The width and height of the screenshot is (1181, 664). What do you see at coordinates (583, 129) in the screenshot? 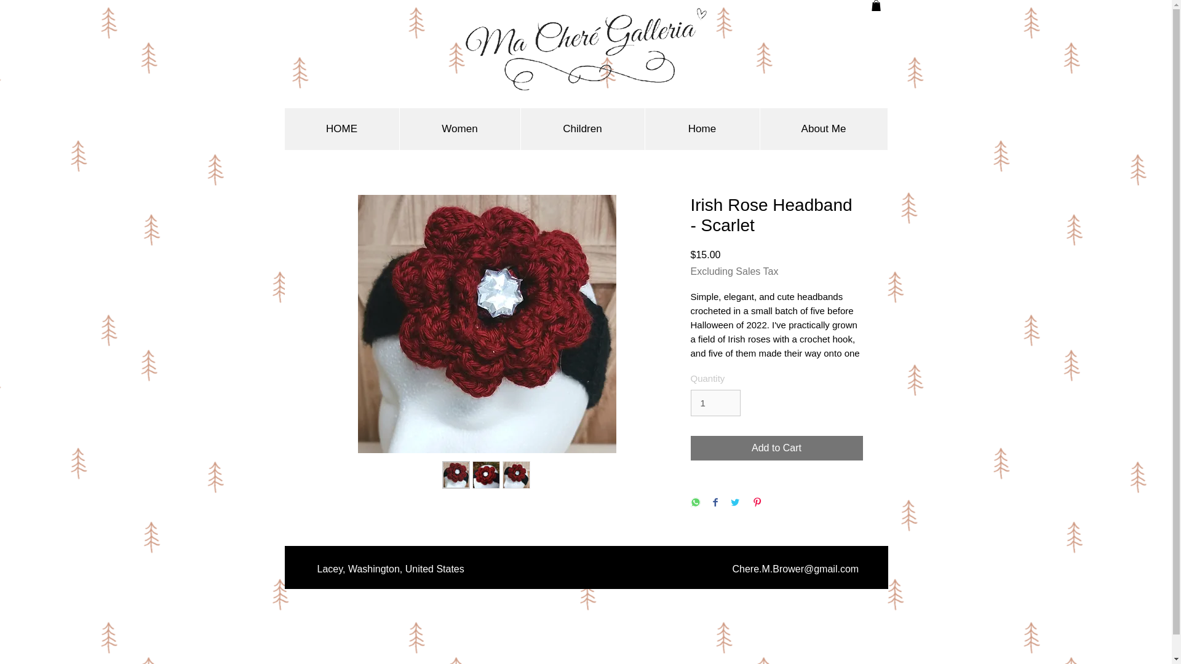
I see `Children` at bounding box center [583, 129].